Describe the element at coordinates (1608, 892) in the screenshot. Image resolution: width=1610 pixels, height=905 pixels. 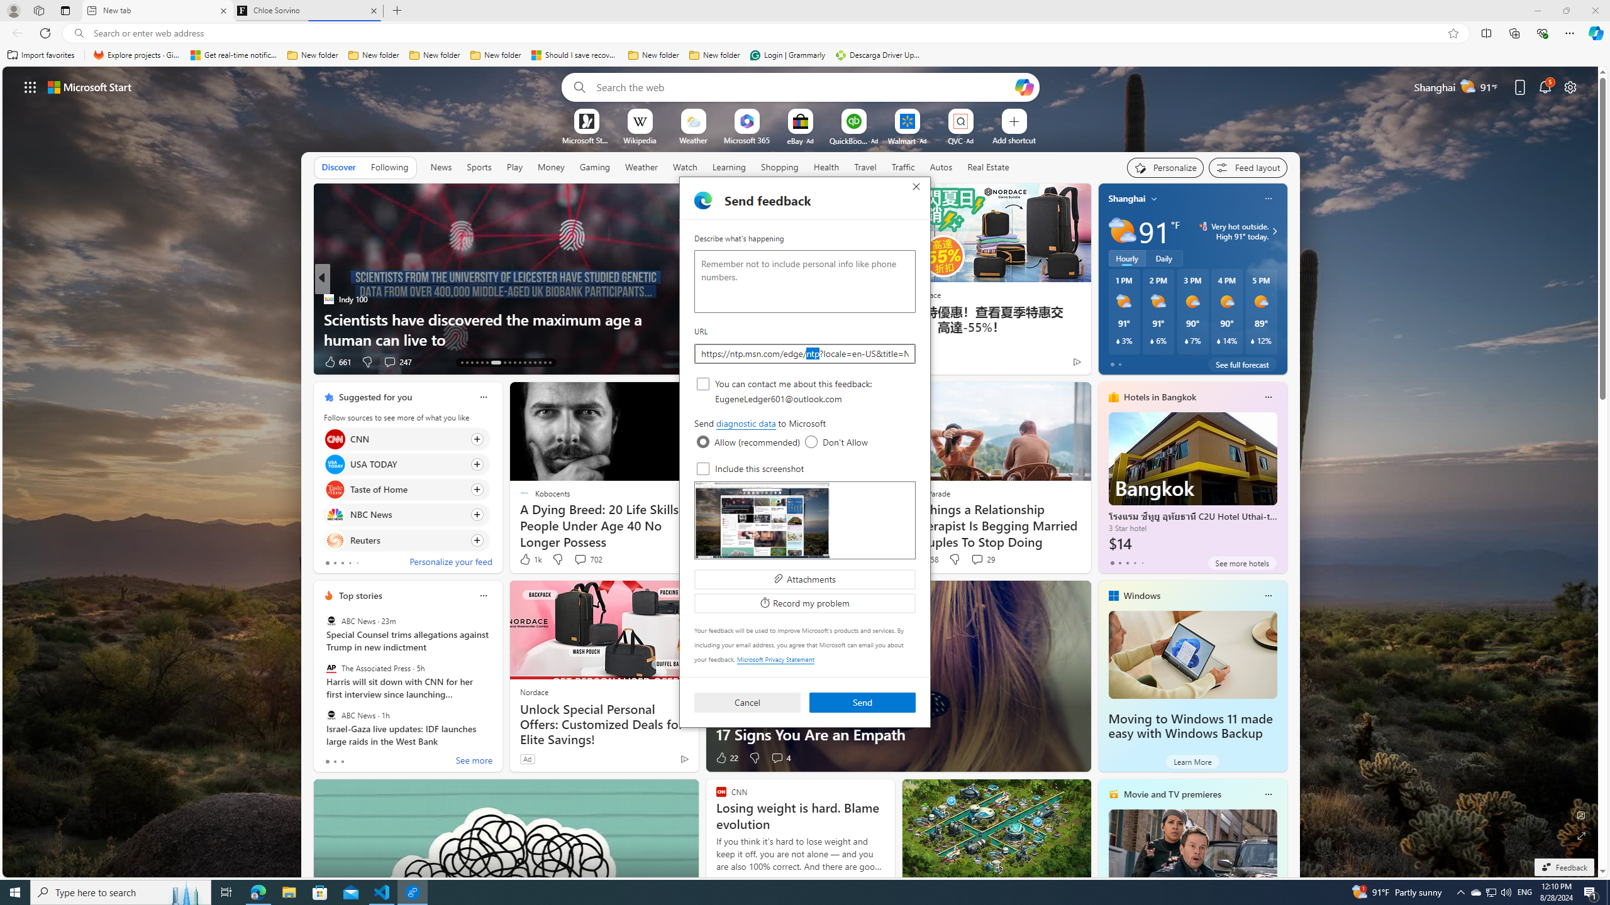
I see `Show desktop` at that location.